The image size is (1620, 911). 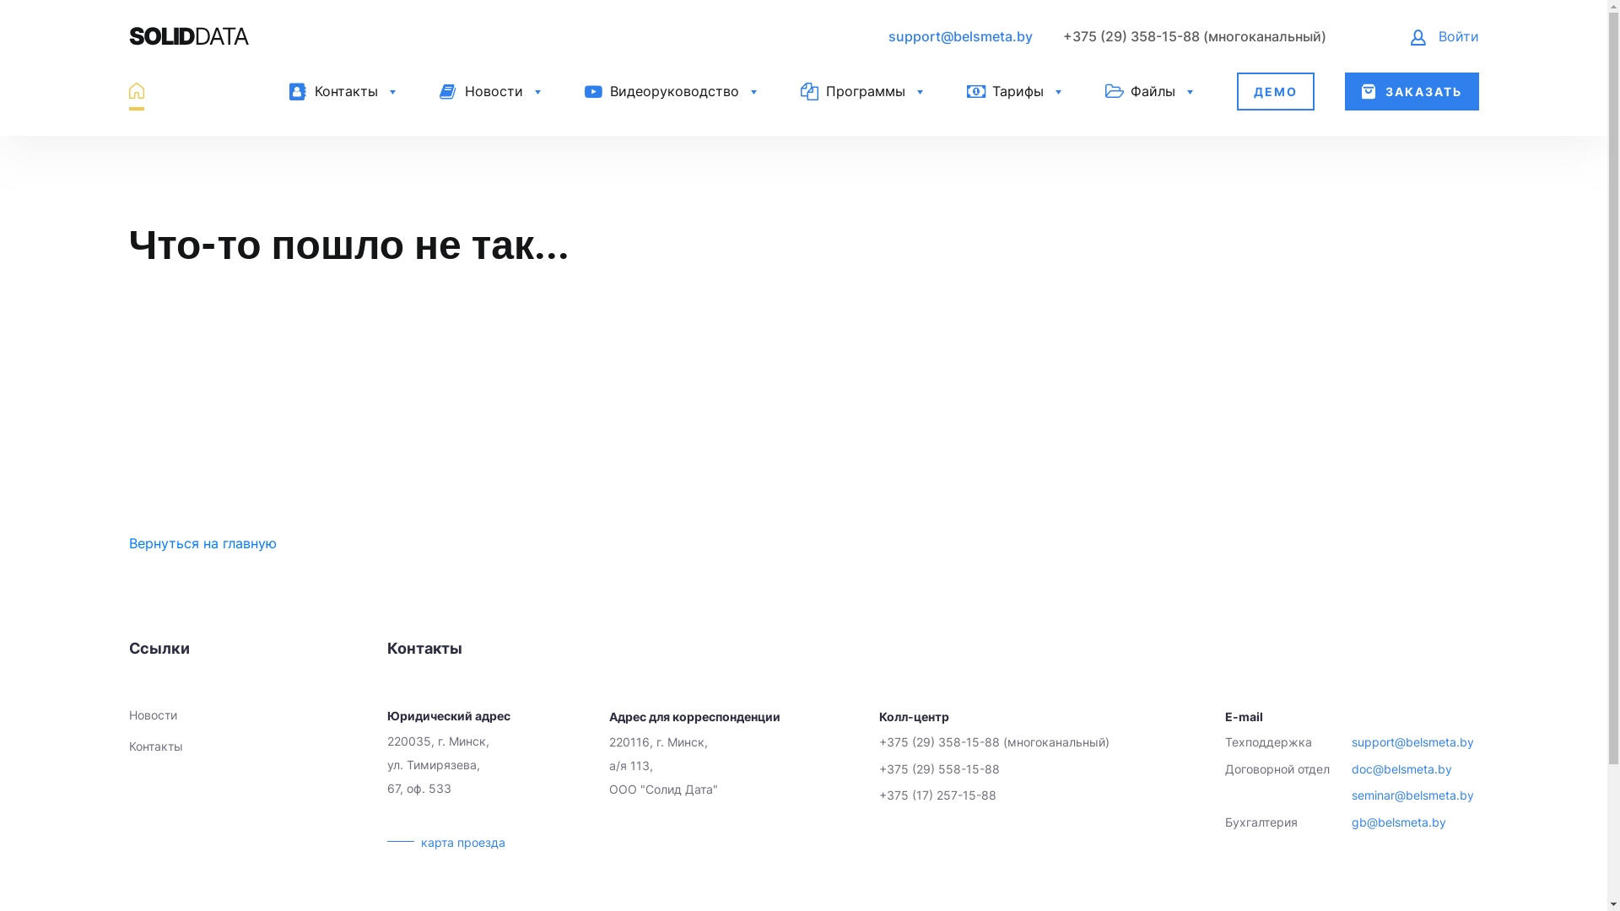 What do you see at coordinates (1415, 796) in the screenshot?
I see `seminar@belsmeta.by` at bounding box center [1415, 796].